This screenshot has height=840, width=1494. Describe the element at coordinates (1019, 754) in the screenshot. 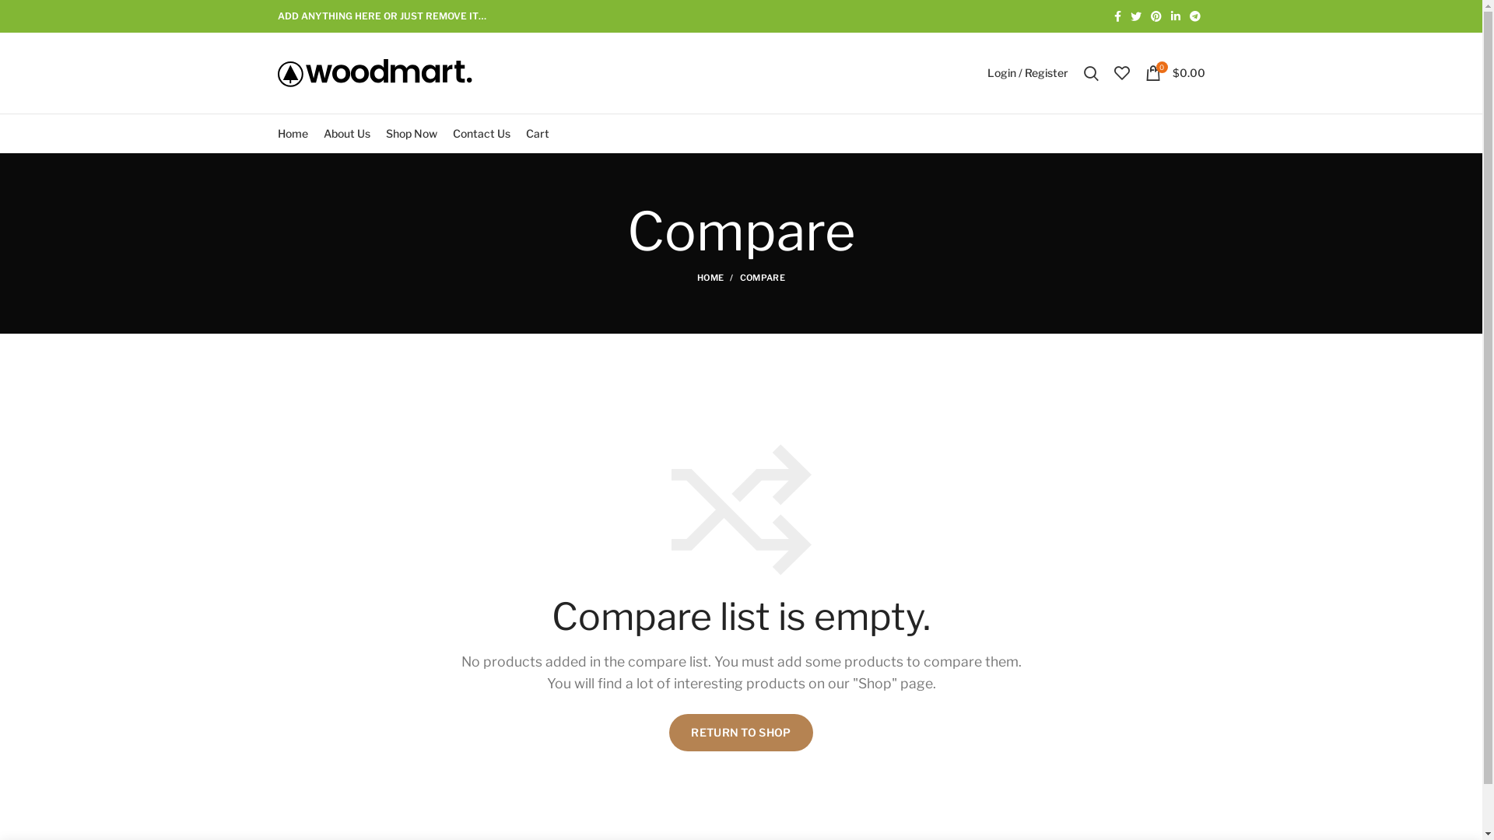

I see `Contact Us` at that location.